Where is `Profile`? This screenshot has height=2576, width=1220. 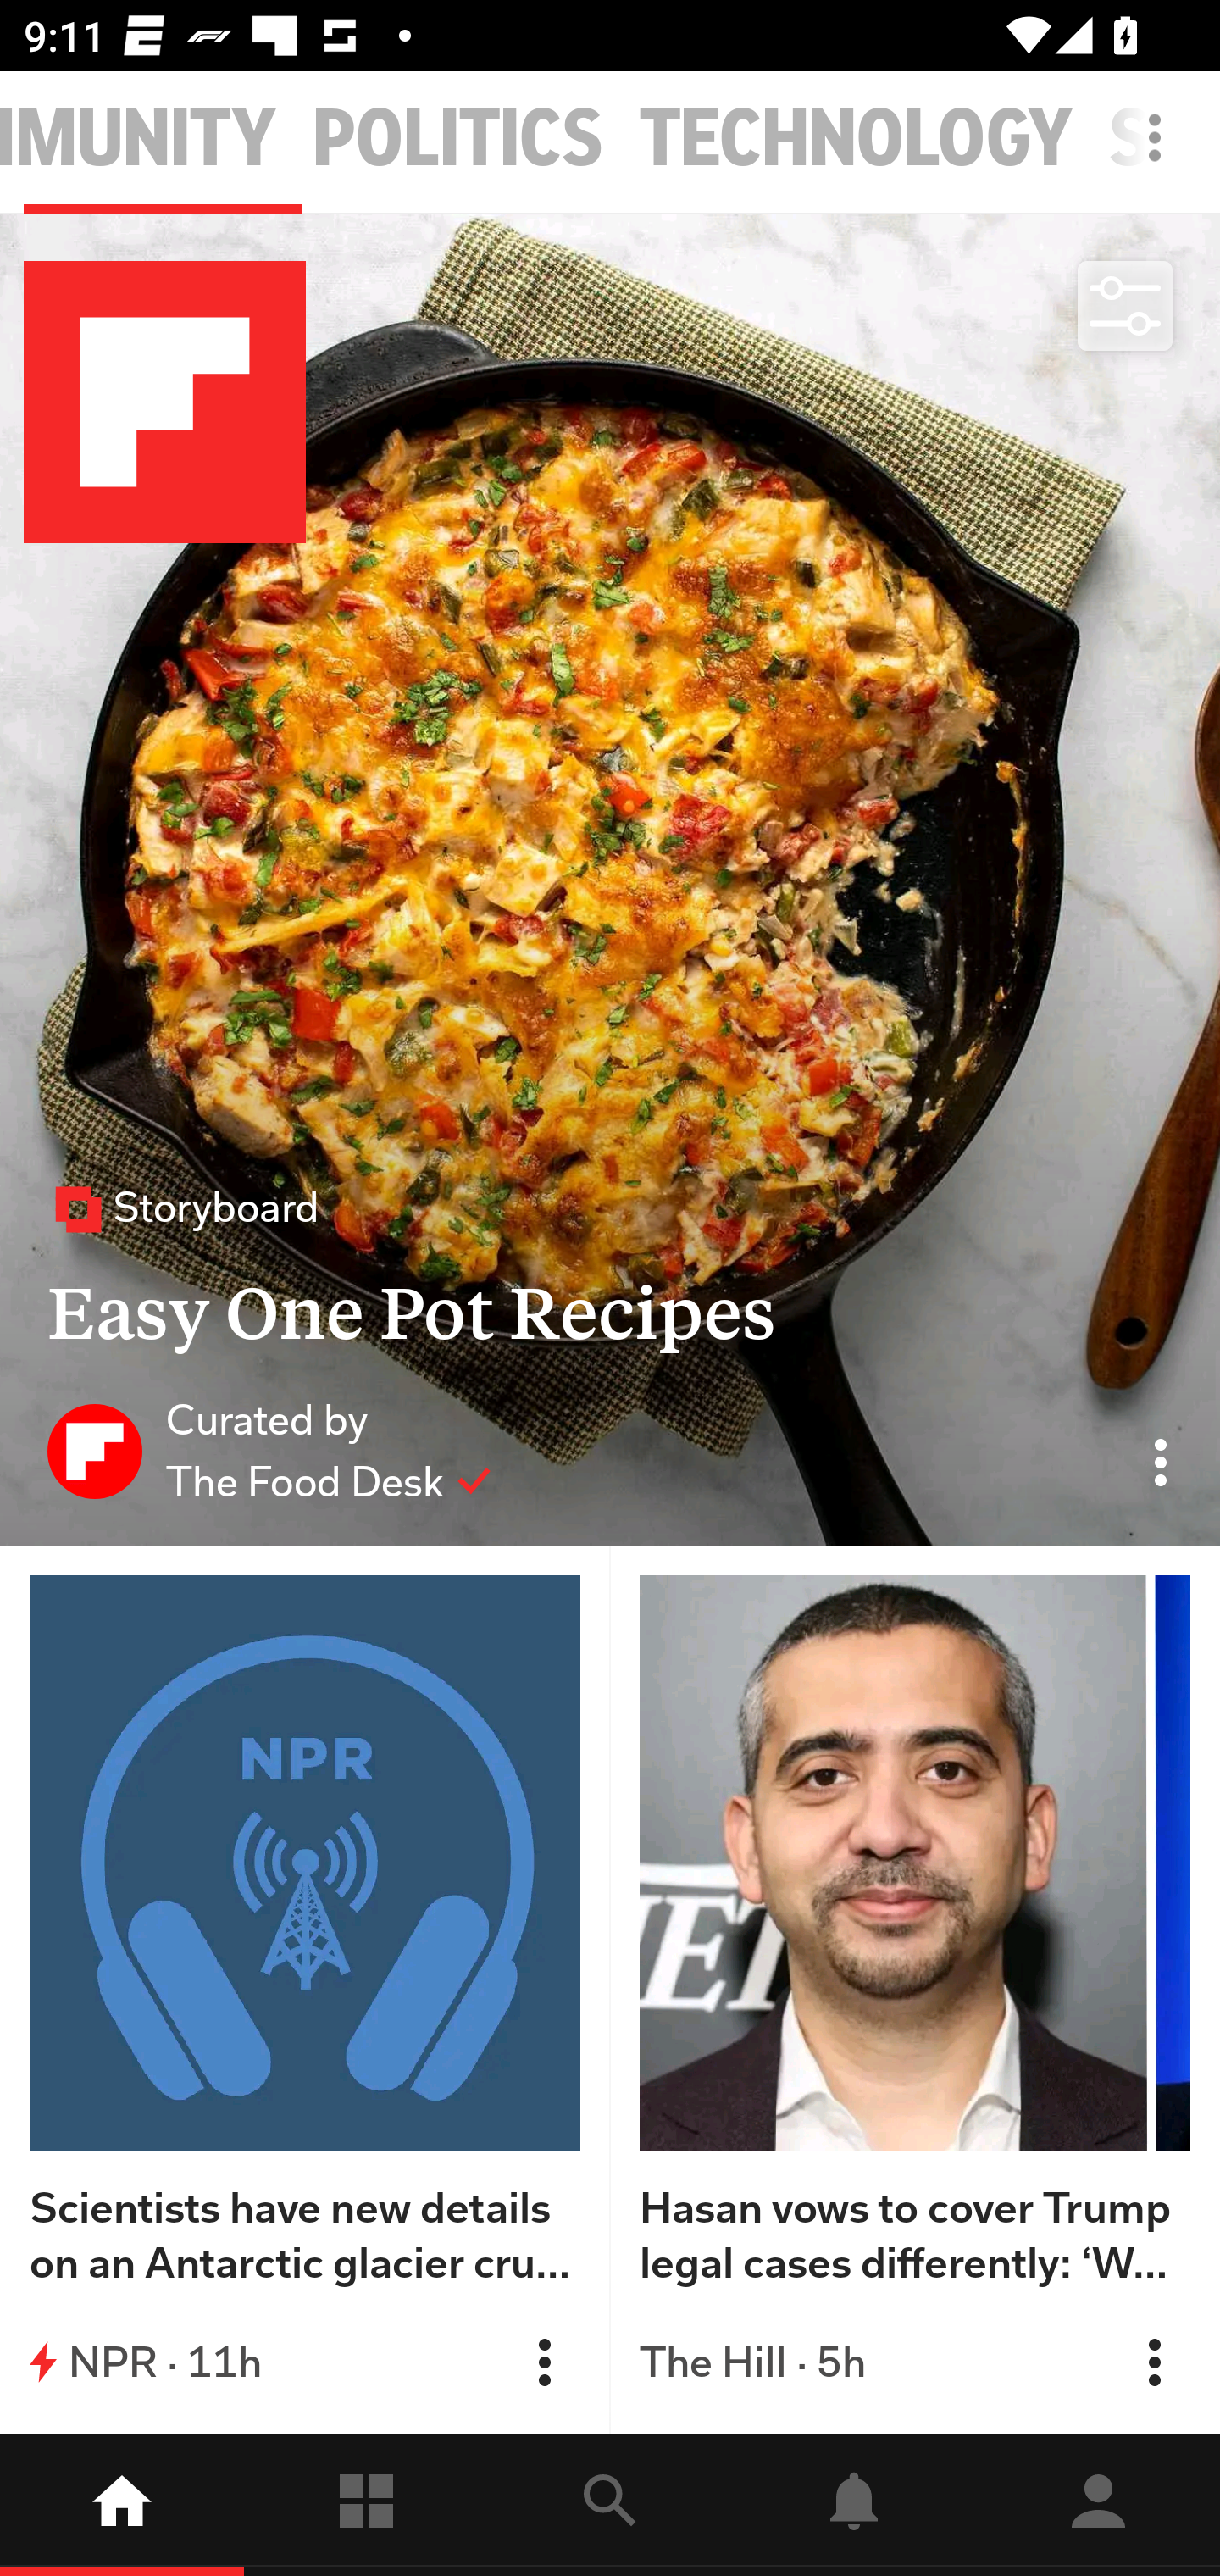
Profile is located at coordinates (1098, 2505).